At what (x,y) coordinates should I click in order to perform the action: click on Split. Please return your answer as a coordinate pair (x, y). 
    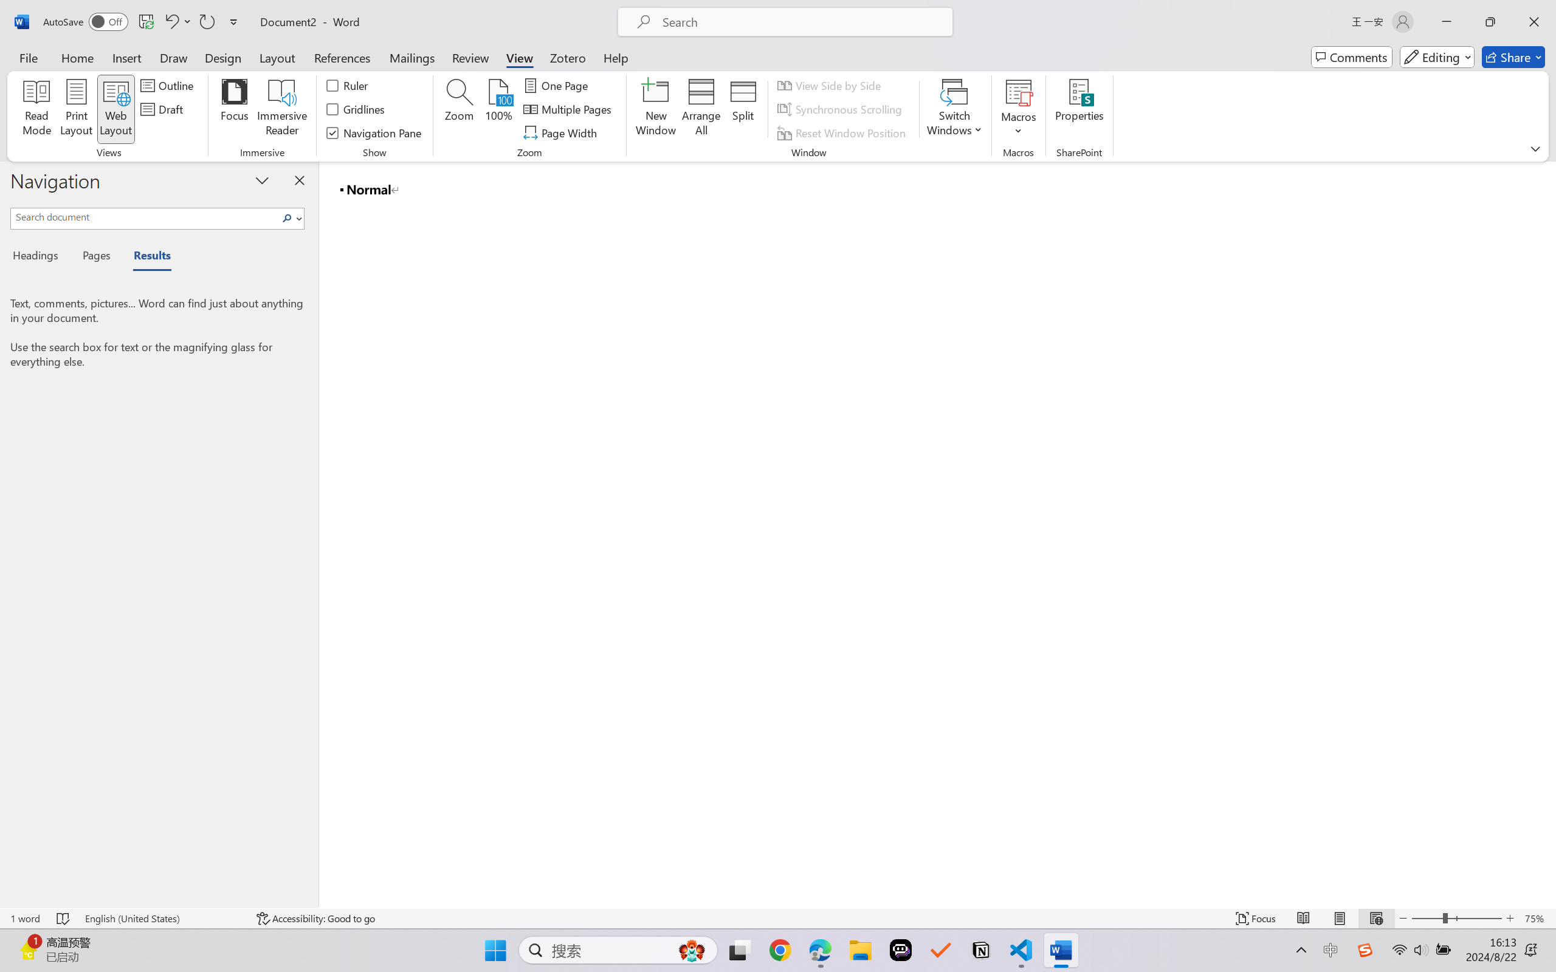
    Looking at the image, I should click on (743, 109).